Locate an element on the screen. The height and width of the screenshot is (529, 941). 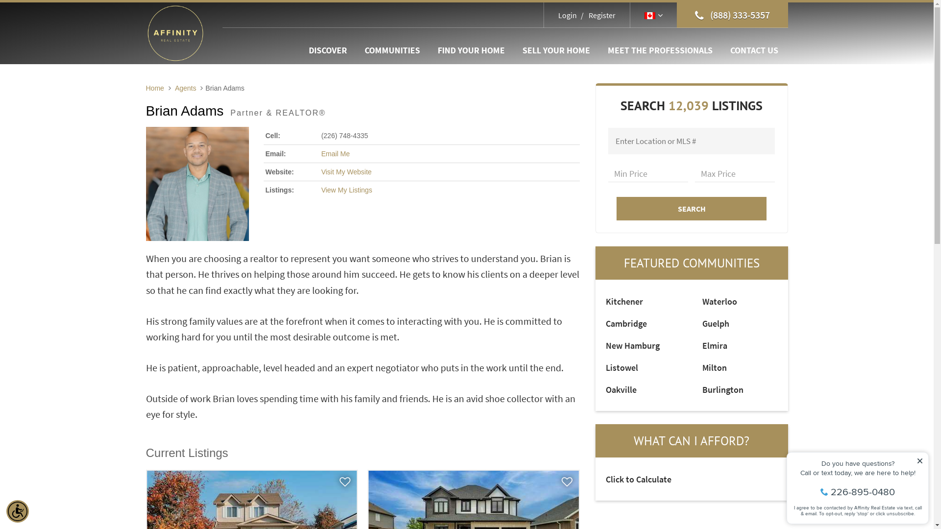
New Hamburg is located at coordinates (633, 346).